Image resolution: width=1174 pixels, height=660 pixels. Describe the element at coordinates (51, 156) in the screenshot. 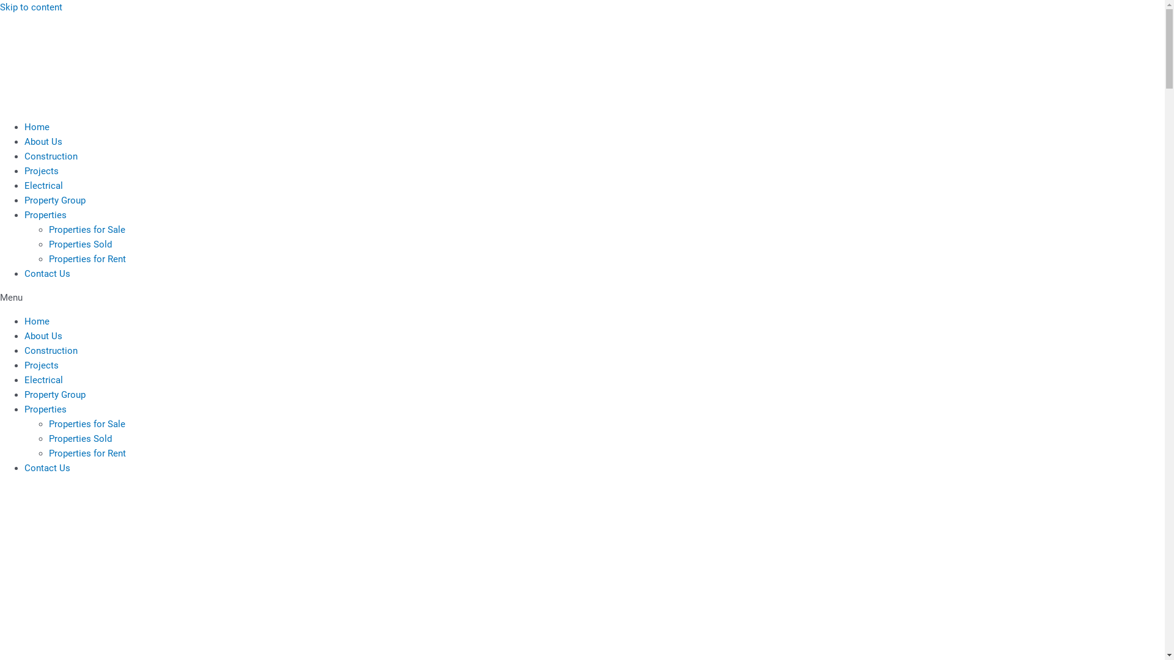

I see `Construction` at that location.